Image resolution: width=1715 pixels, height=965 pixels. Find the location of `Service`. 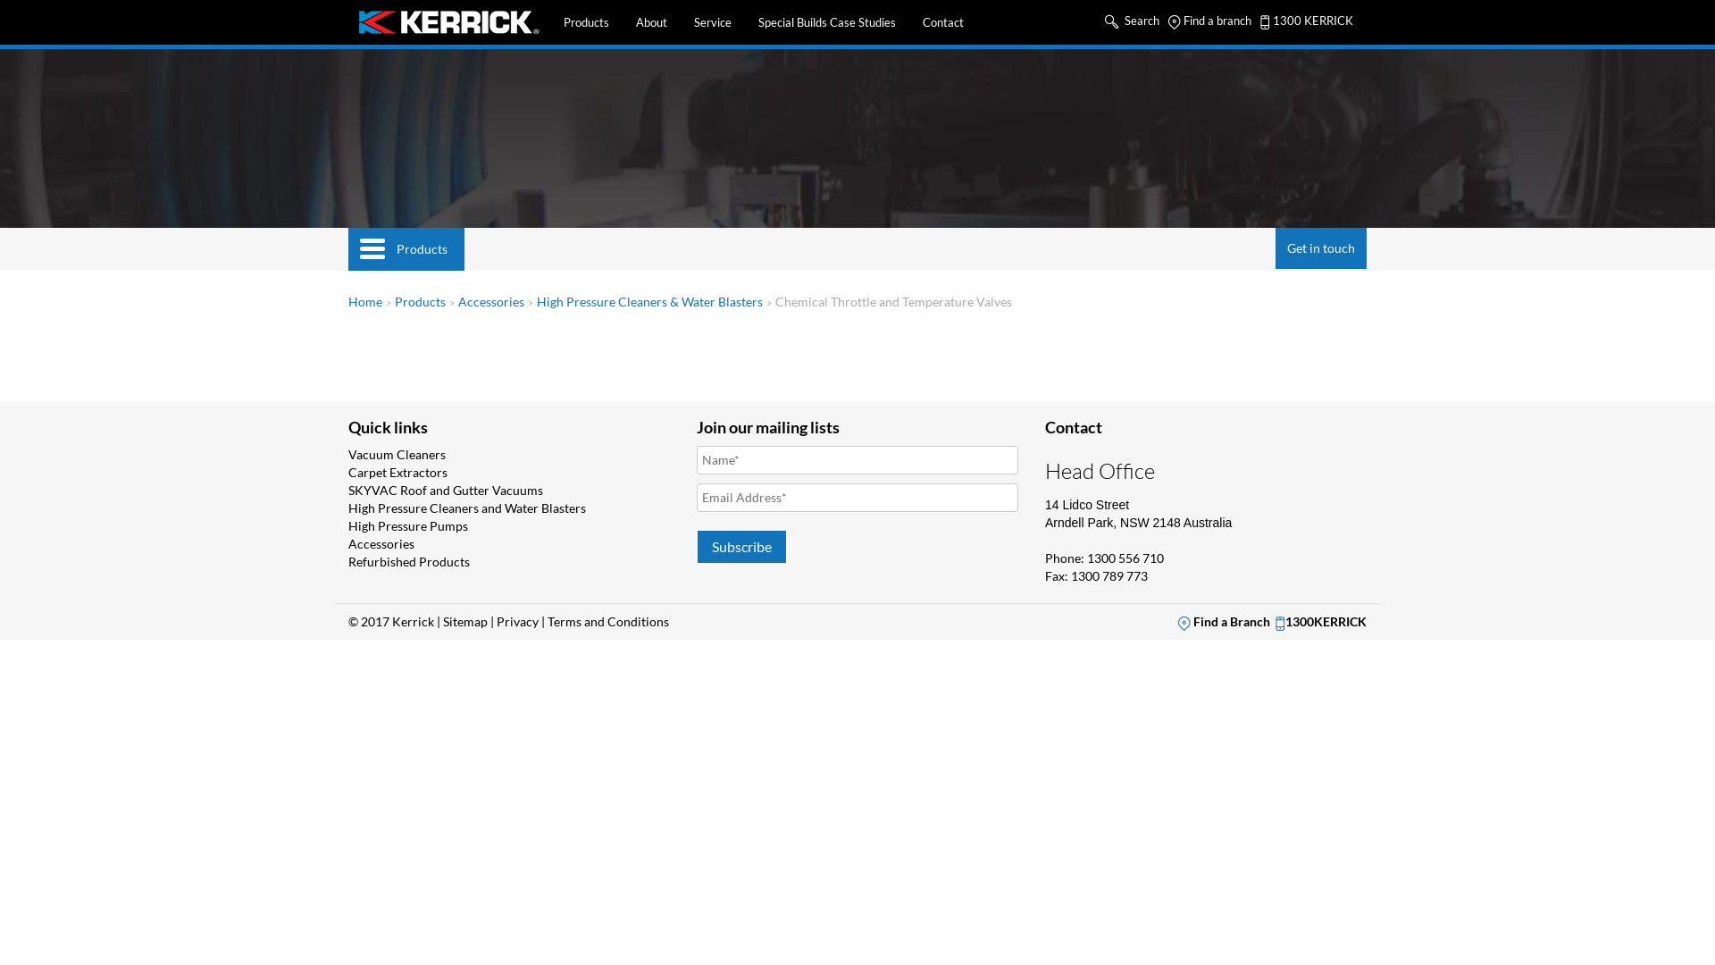

Service is located at coordinates (713, 22).